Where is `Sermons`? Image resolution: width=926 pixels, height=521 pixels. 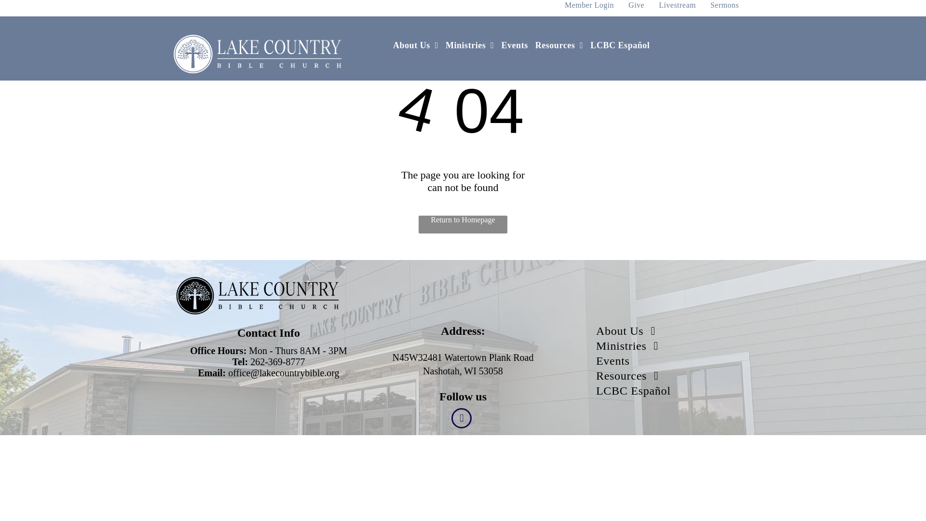 Sermons is located at coordinates (724, 6).